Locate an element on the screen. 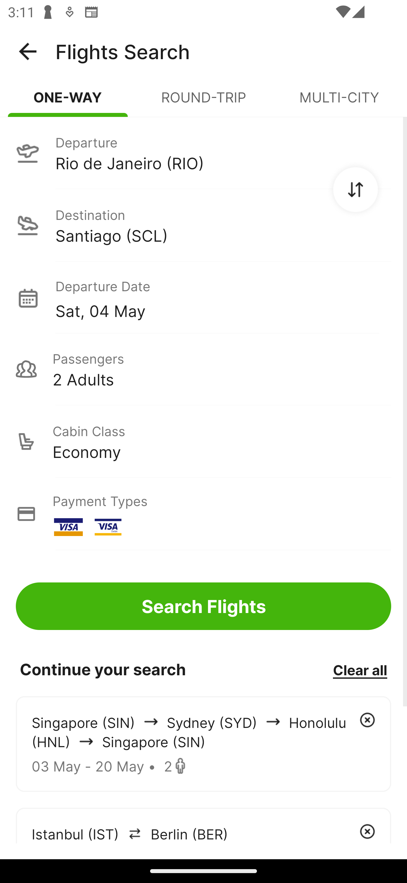  ROUND-TRIP is located at coordinates (203, 102).